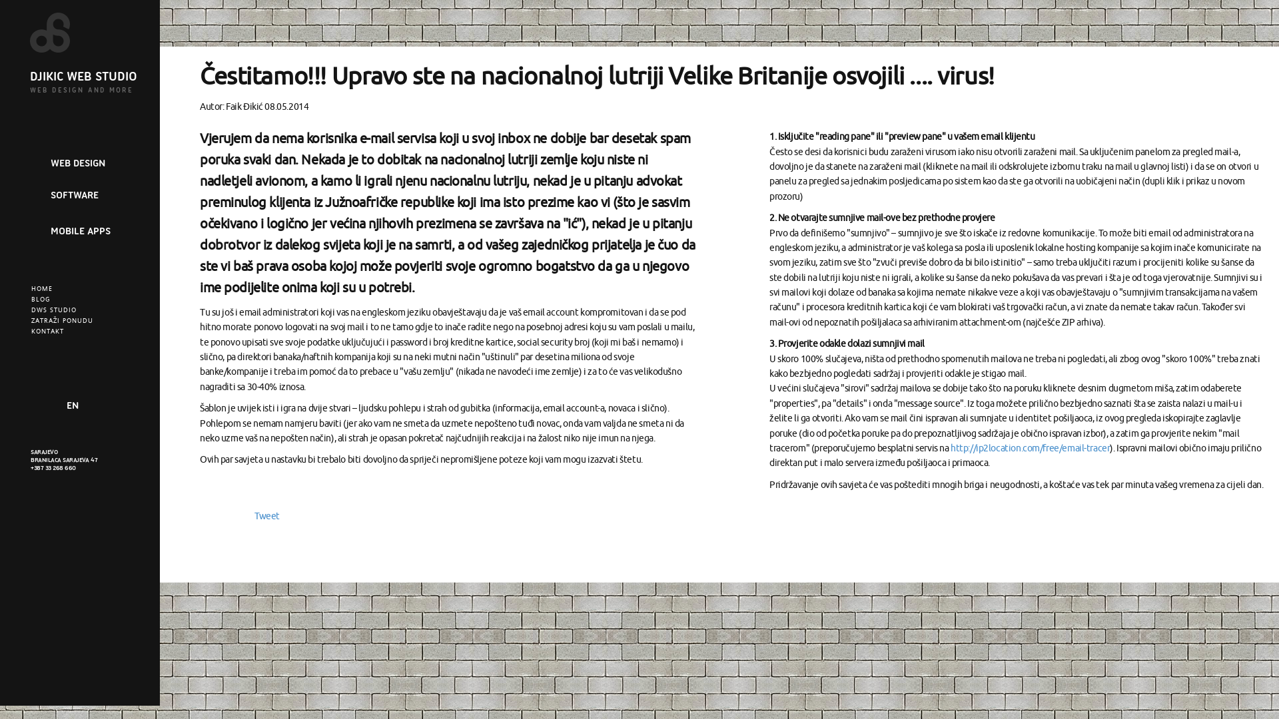 The image size is (1279, 719). What do you see at coordinates (42, 289) in the screenshot?
I see `HOME` at bounding box center [42, 289].